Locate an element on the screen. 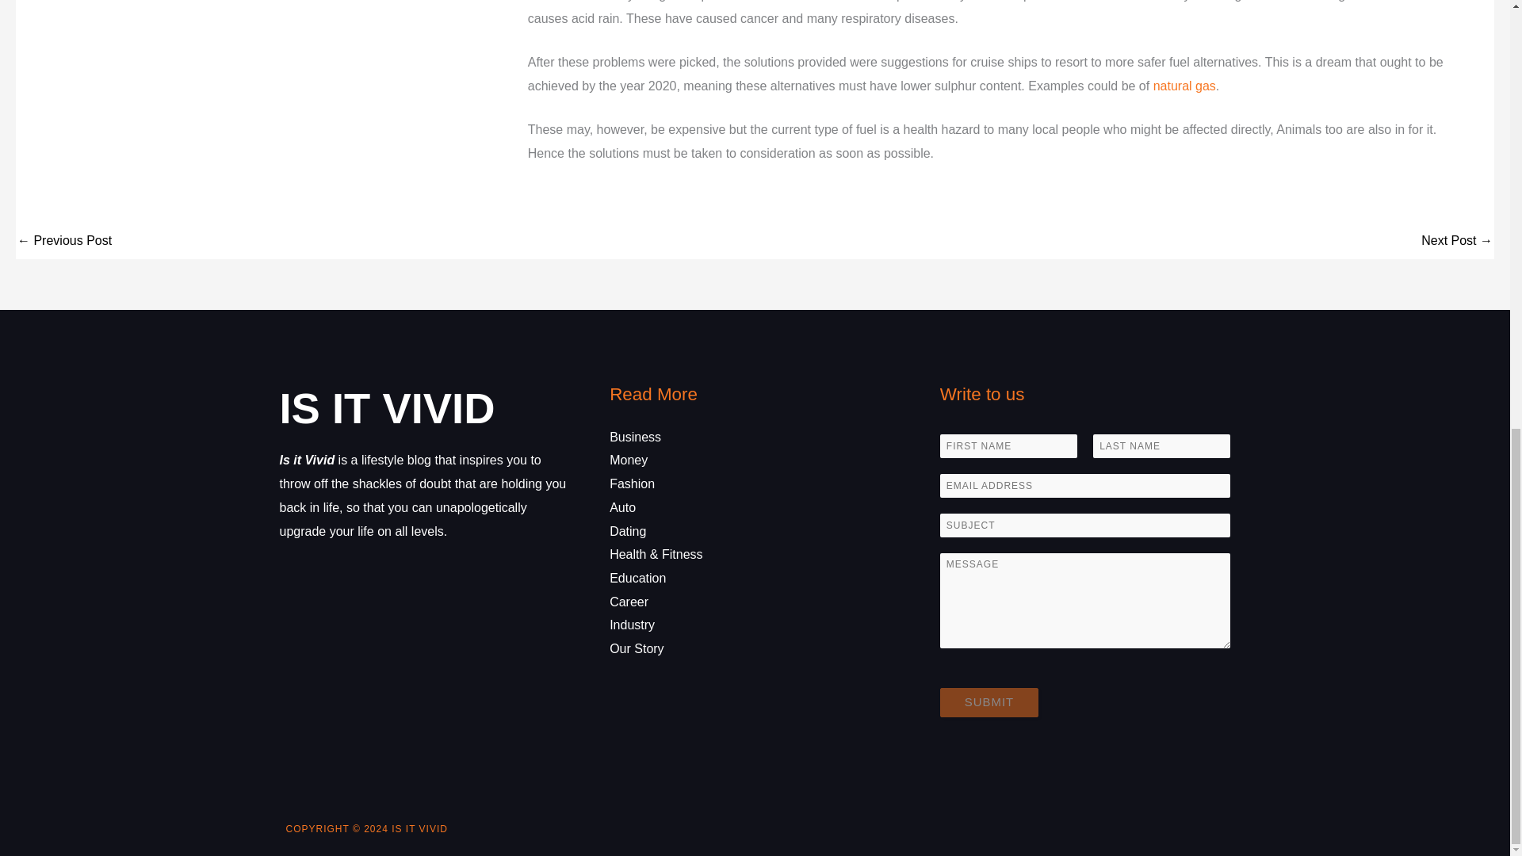 The height and width of the screenshot is (856, 1522). Auto is located at coordinates (623, 507).